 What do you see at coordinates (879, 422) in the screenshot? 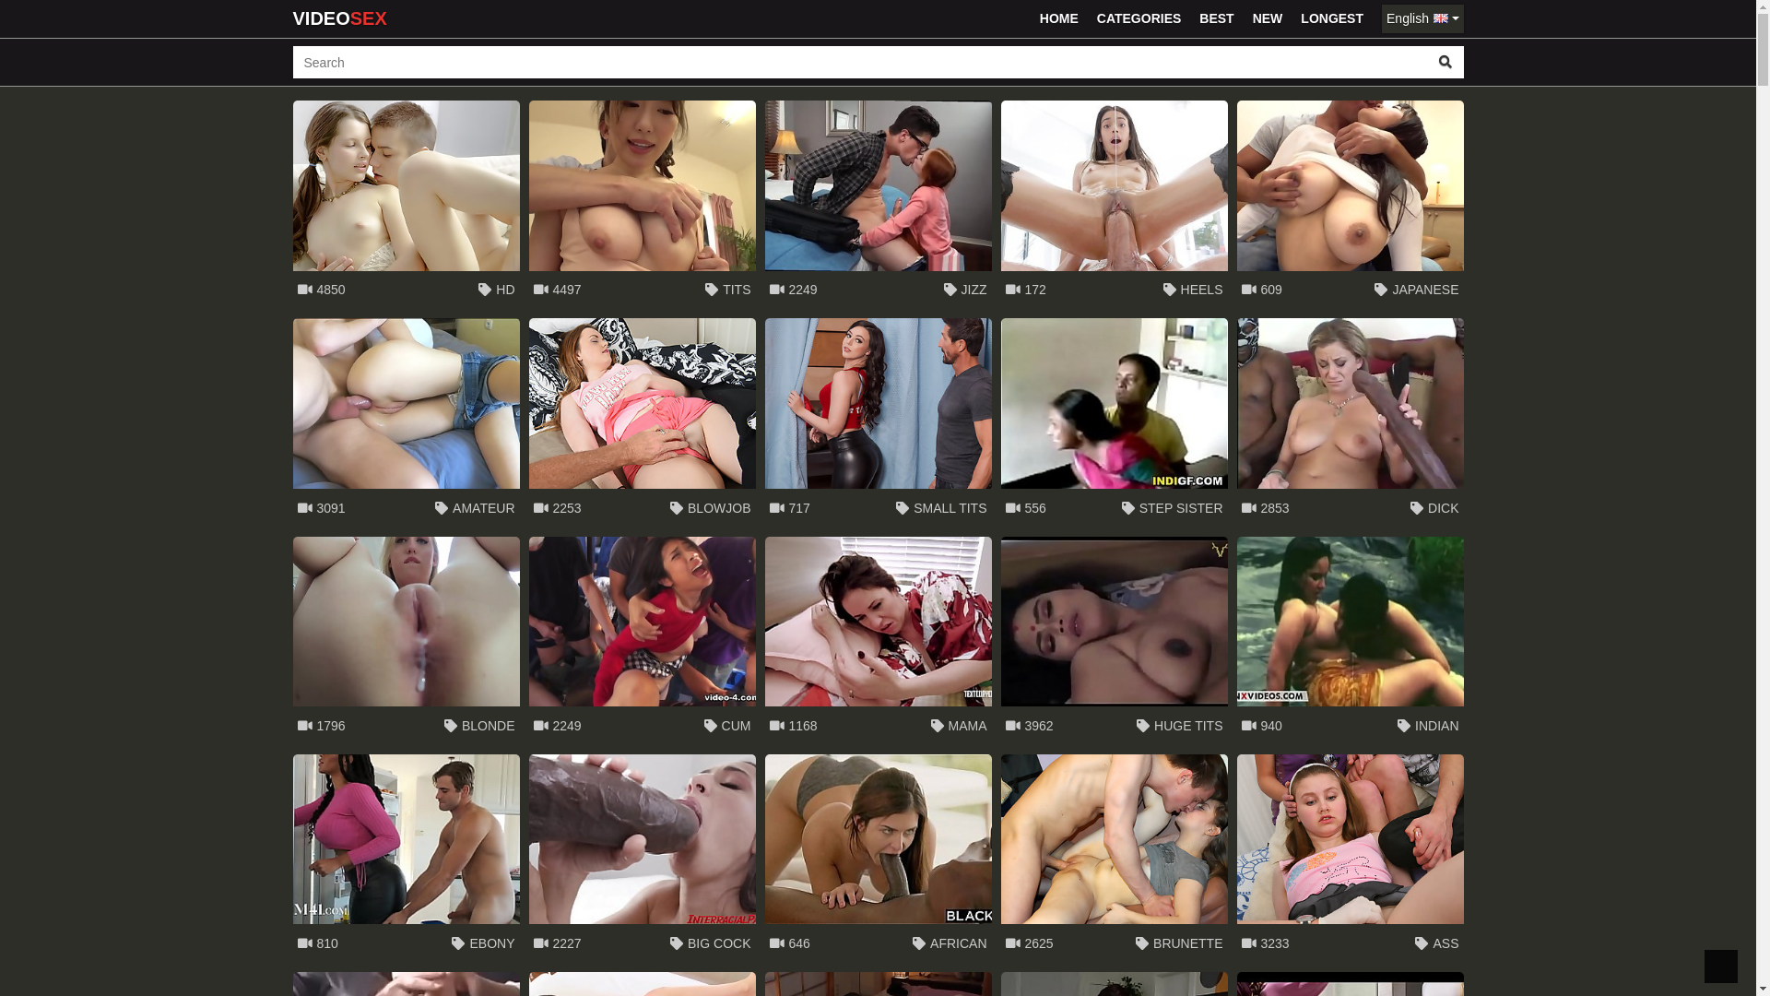
I see `717
SMALL TITS` at bounding box center [879, 422].